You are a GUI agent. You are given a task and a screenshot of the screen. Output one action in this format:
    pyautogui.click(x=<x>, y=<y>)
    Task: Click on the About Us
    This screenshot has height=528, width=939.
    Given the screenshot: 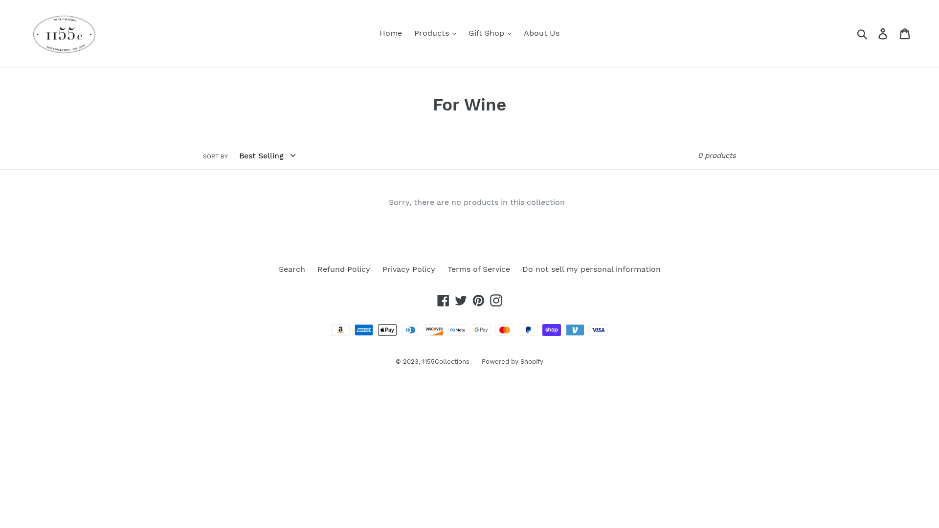 What is the action you would take?
    pyautogui.click(x=542, y=33)
    